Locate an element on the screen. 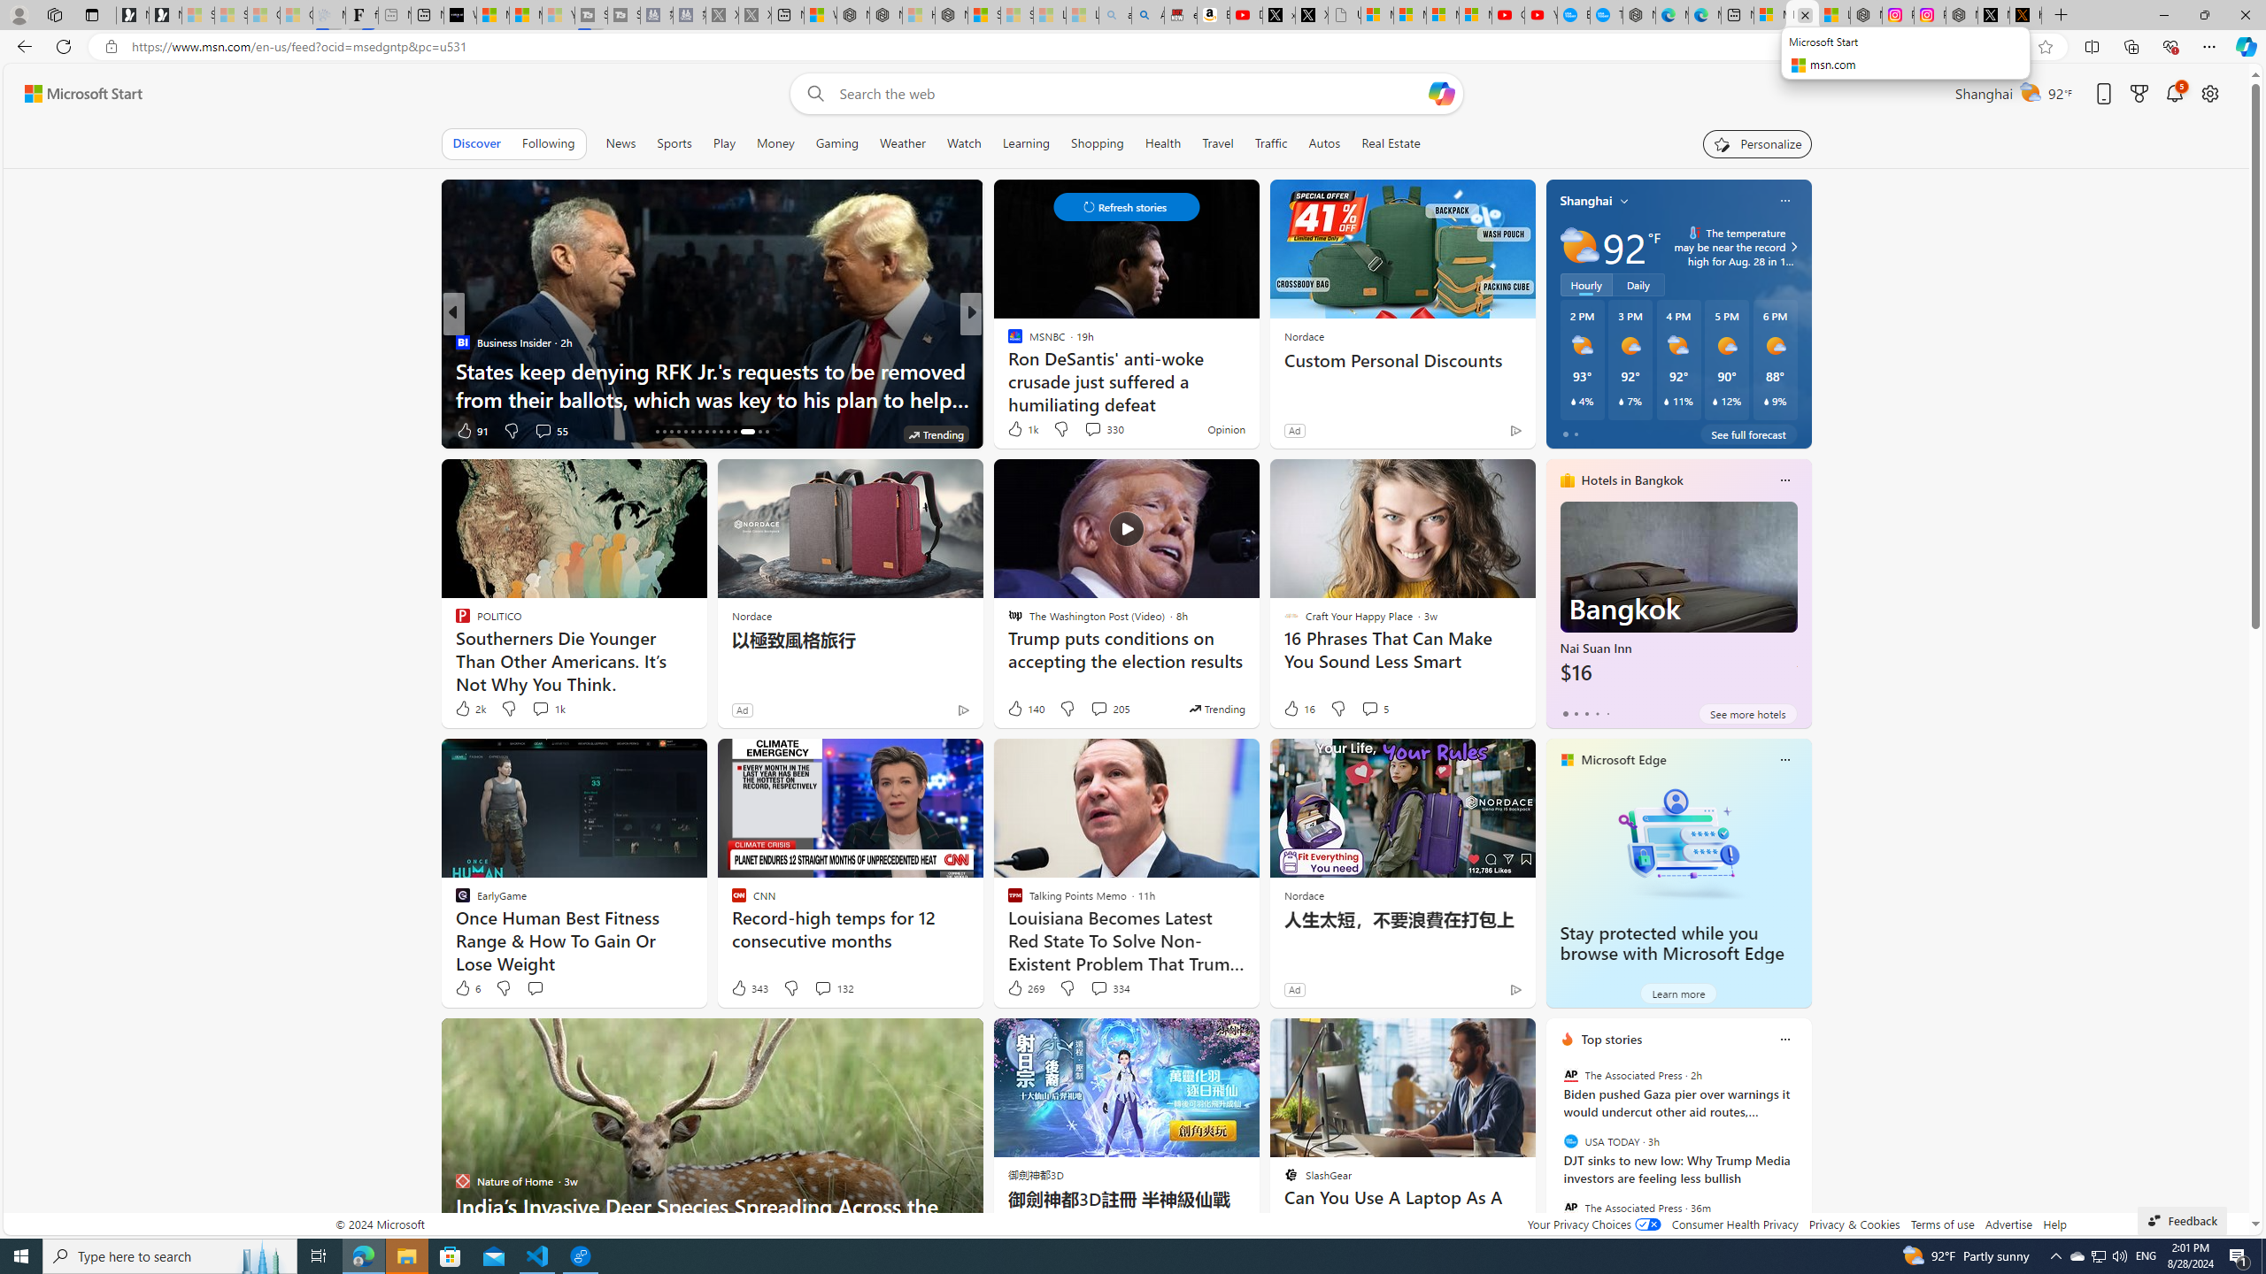  Microsoft rewards is located at coordinates (2139, 94).